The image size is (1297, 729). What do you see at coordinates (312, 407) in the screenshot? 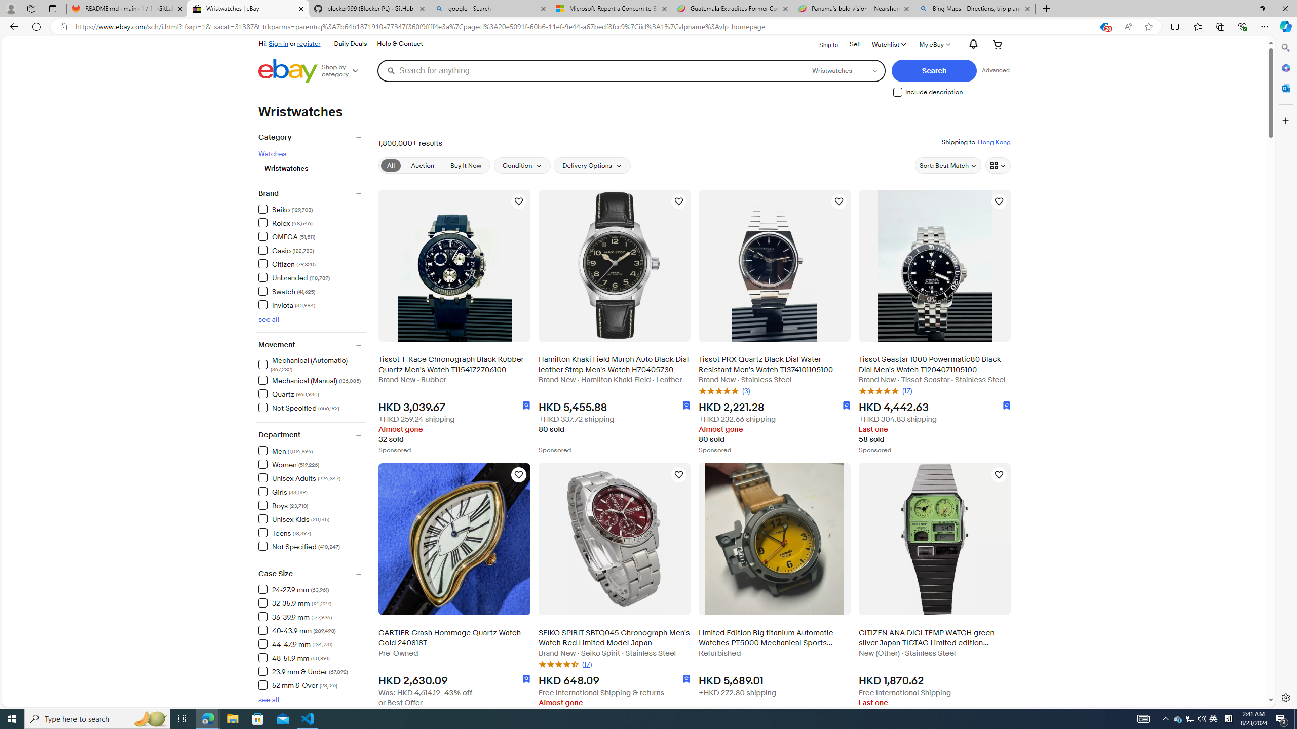
I see `Not Specified(656,192) Items` at bounding box center [312, 407].